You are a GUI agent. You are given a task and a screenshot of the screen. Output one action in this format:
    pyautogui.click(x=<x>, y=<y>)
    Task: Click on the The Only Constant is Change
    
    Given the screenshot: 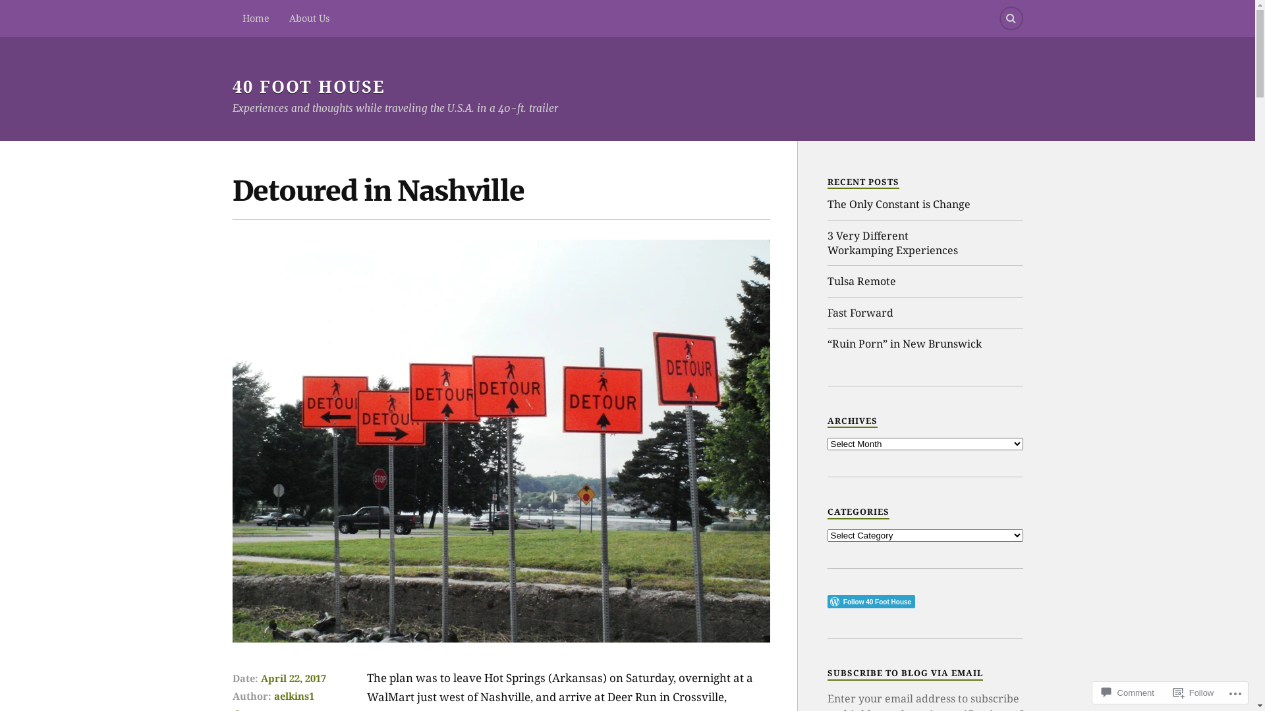 What is the action you would take?
    pyautogui.click(x=899, y=204)
    